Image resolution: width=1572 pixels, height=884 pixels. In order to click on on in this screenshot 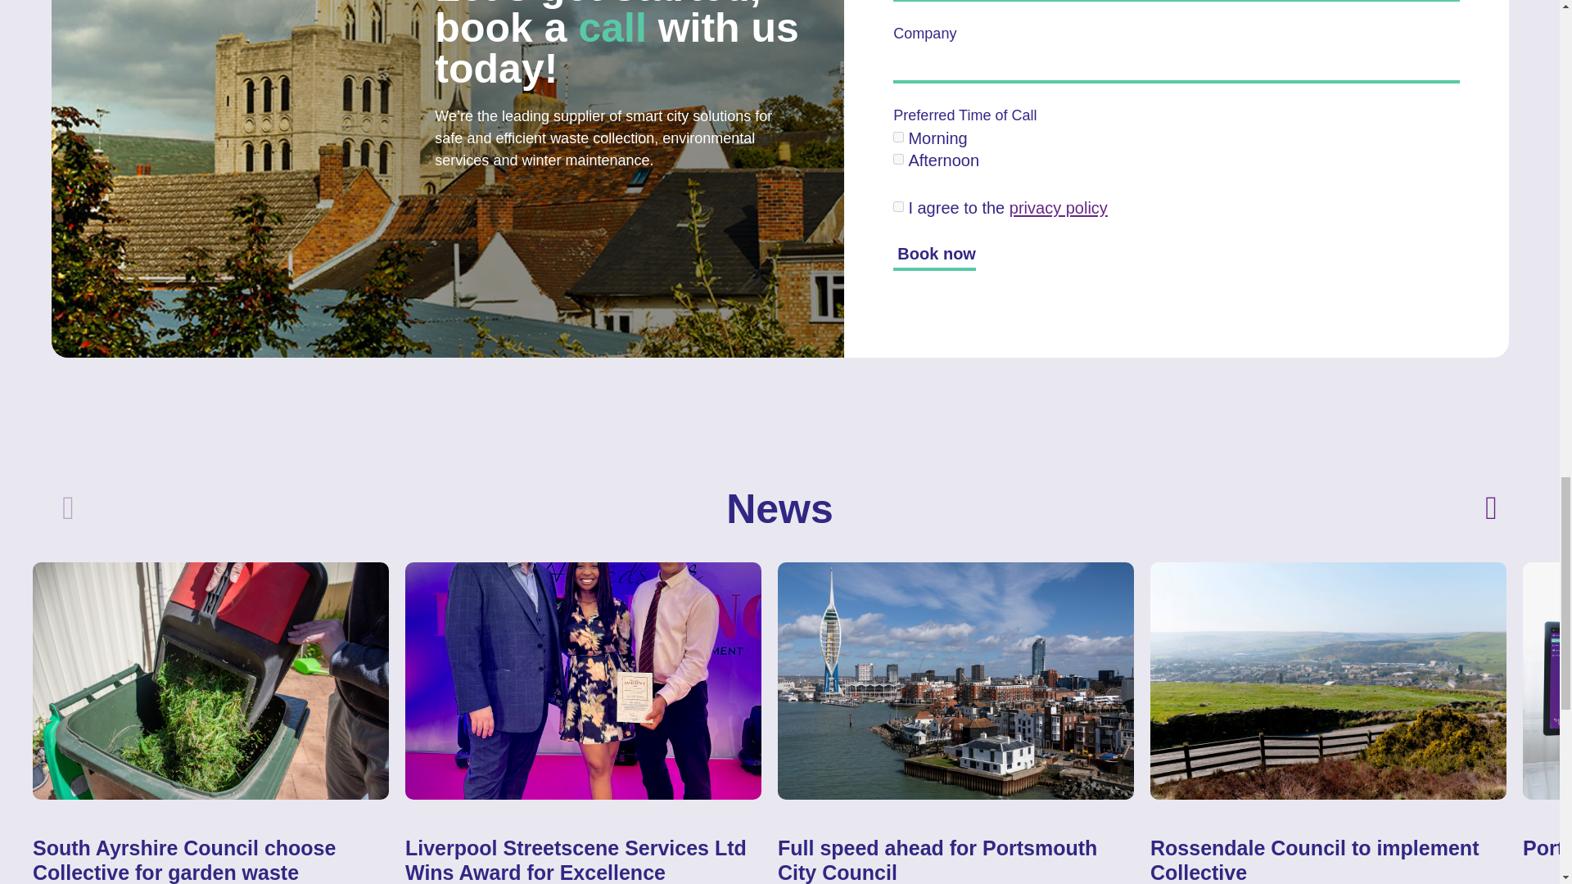, I will do `click(898, 206)`.